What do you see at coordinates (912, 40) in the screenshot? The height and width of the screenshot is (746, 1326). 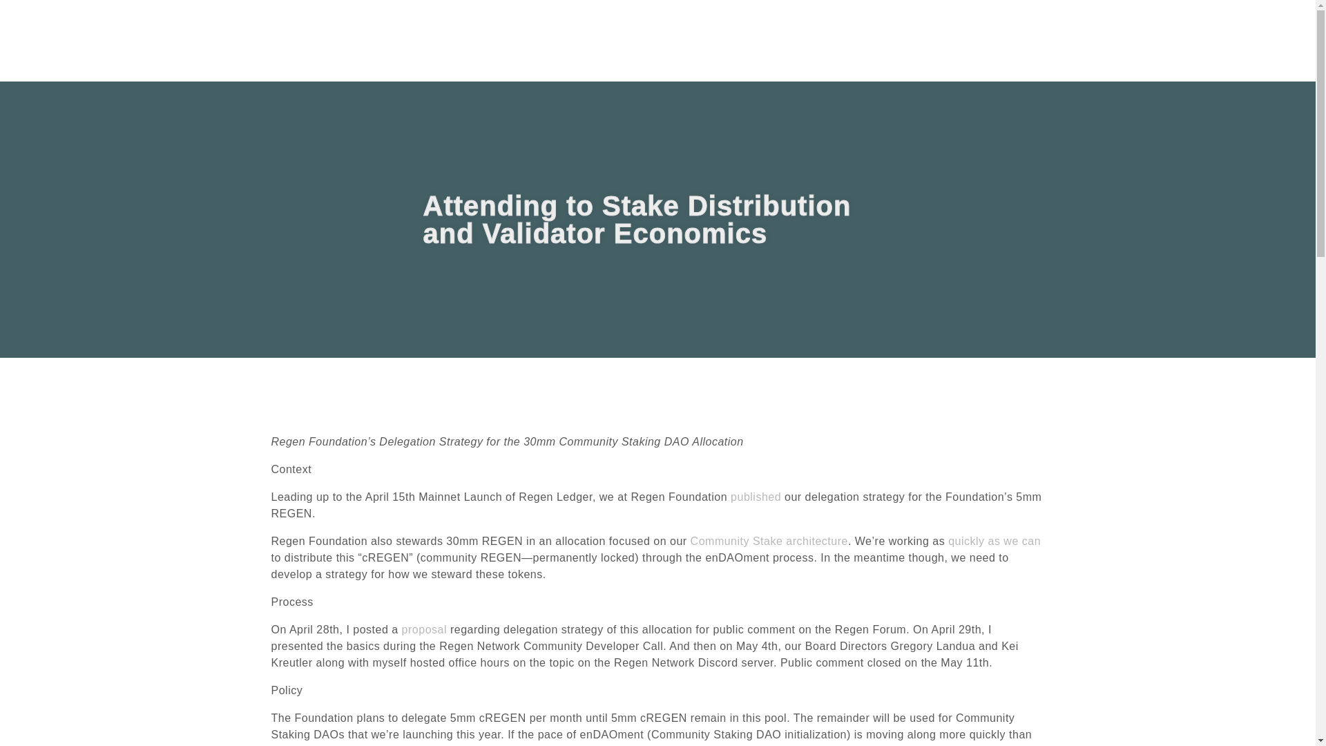 I see `BLOG` at bounding box center [912, 40].